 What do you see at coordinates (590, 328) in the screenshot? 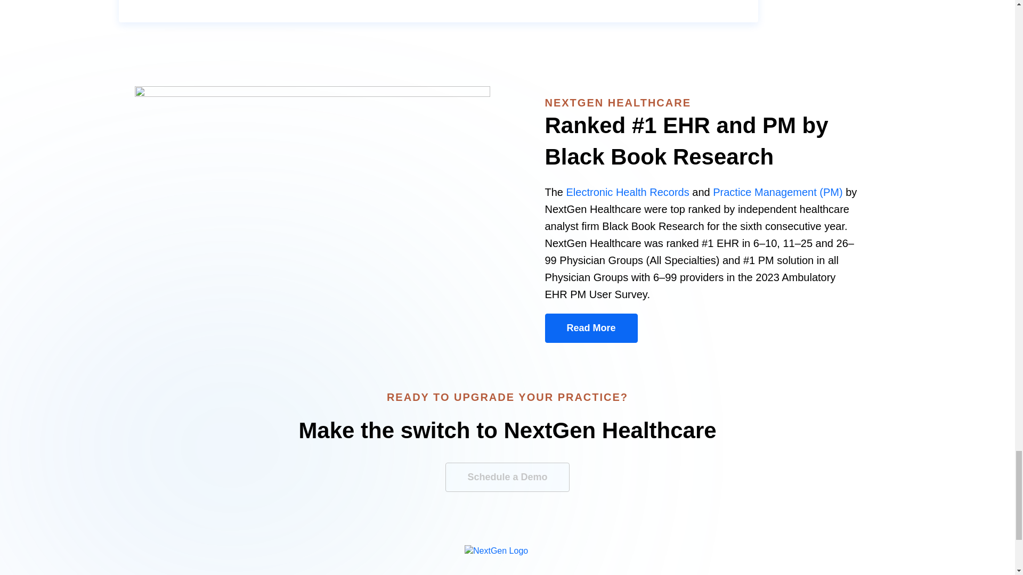
I see `Read More` at bounding box center [590, 328].